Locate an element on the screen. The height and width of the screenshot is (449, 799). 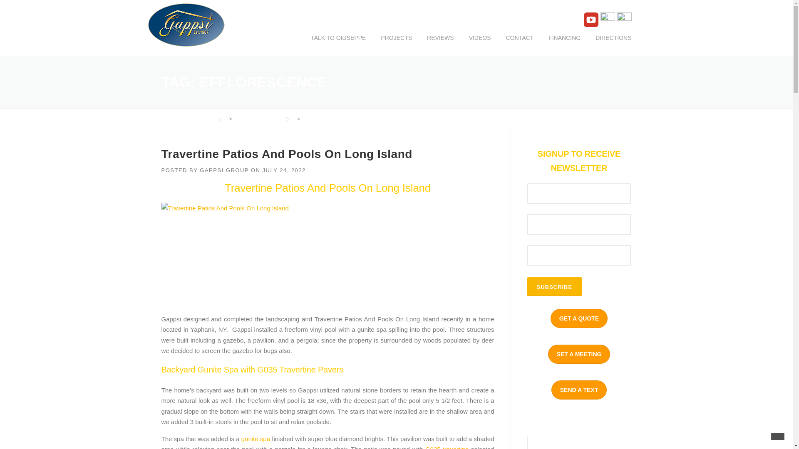
Gappsi Group is located at coordinates (186, 118).